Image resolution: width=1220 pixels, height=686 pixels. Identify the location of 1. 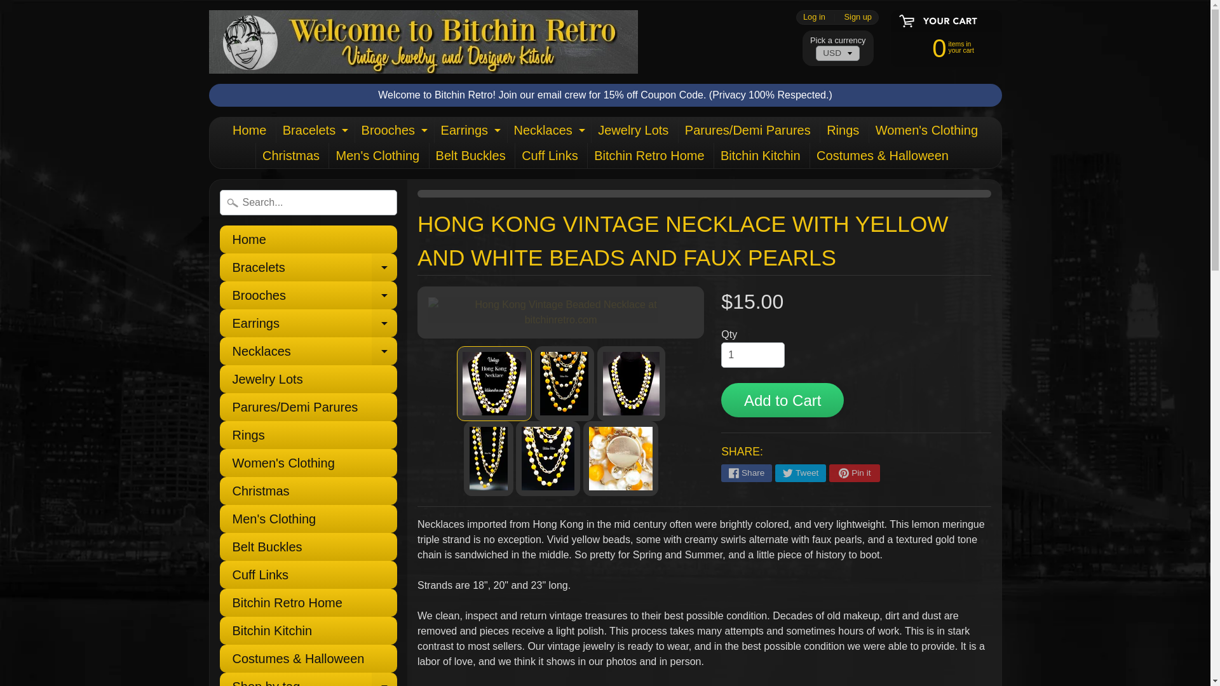
(548, 130).